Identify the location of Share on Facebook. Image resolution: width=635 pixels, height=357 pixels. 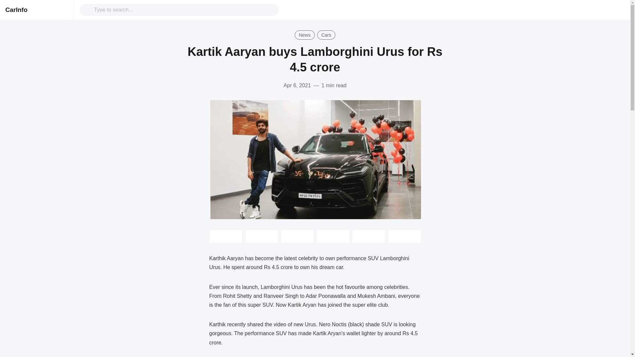
(261, 236).